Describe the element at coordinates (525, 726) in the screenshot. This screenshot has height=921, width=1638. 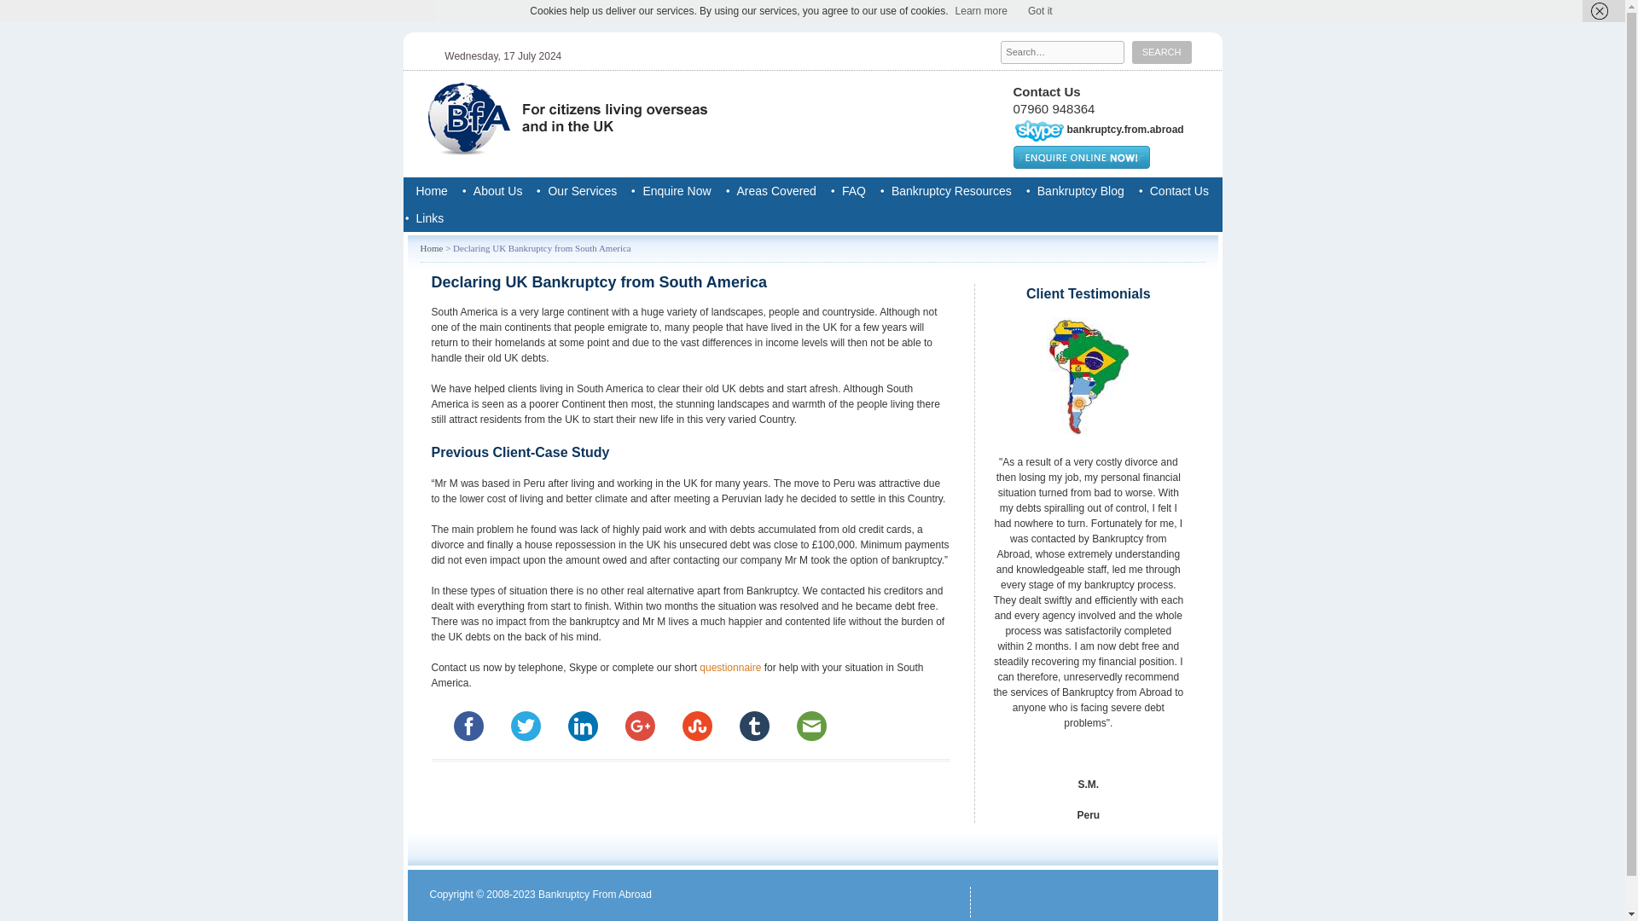
I see `twitter` at that location.